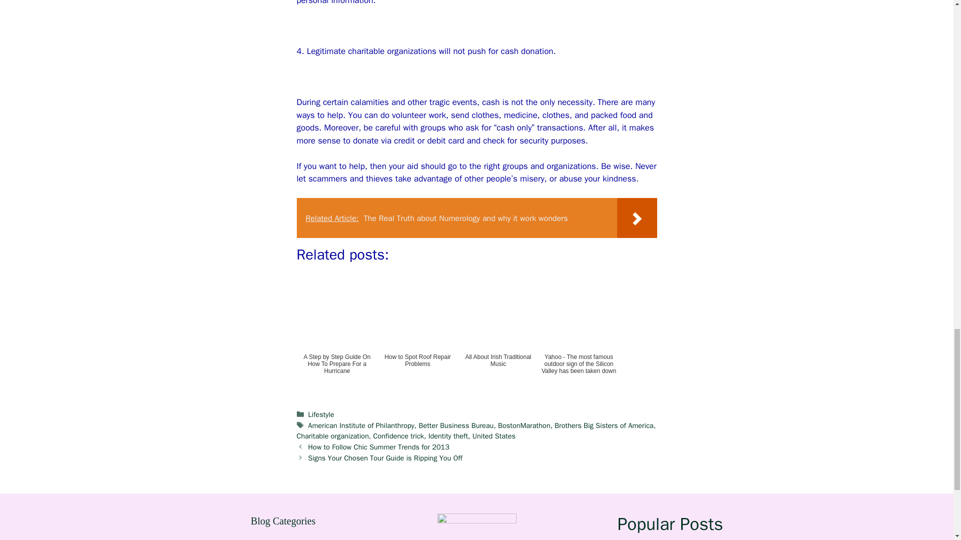  Describe the element at coordinates (361, 425) in the screenshot. I see `American Institute of Philanthropy` at that location.